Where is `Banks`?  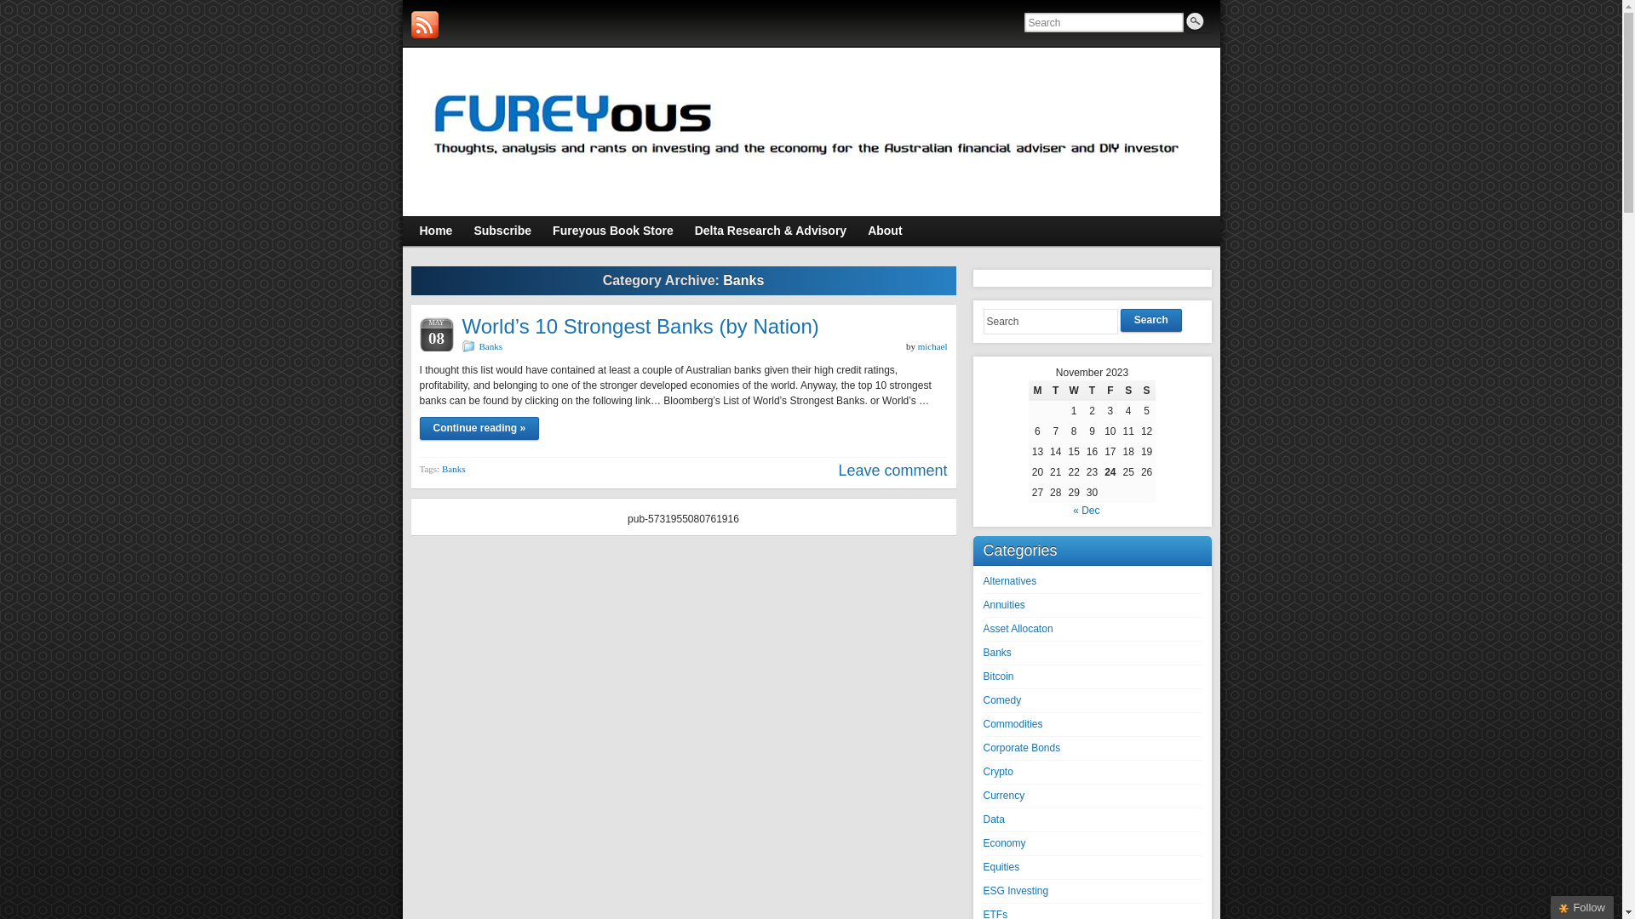 Banks is located at coordinates (996, 653).